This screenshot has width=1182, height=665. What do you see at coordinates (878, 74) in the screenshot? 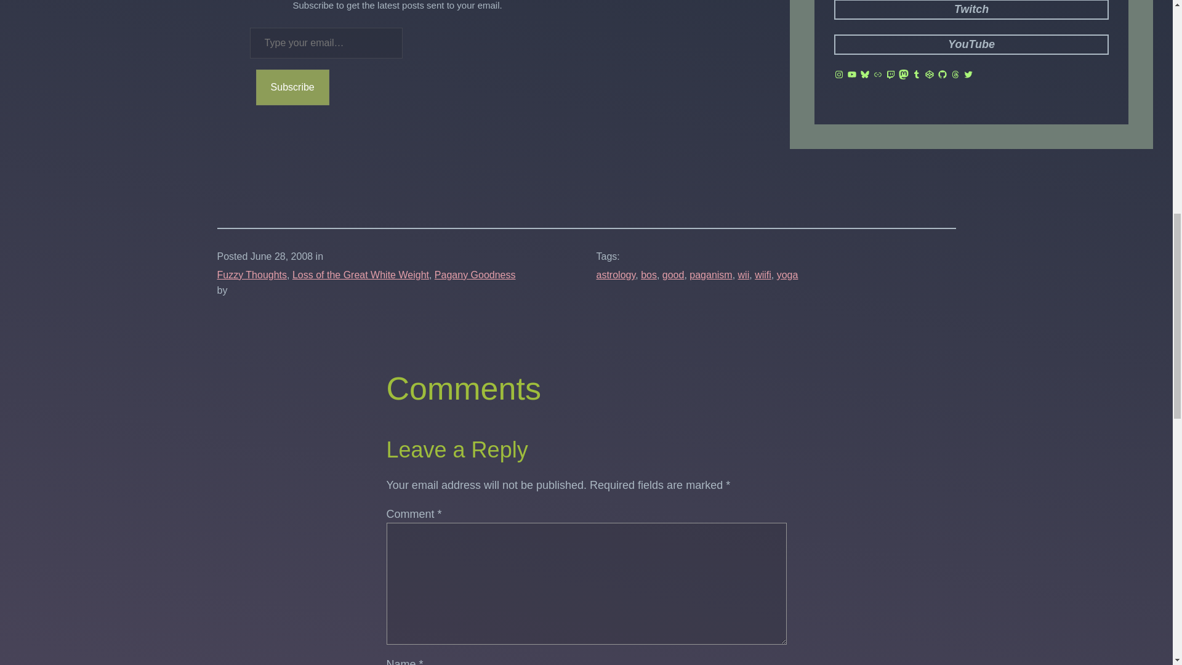
I see `Link` at bounding box center [878, 74].